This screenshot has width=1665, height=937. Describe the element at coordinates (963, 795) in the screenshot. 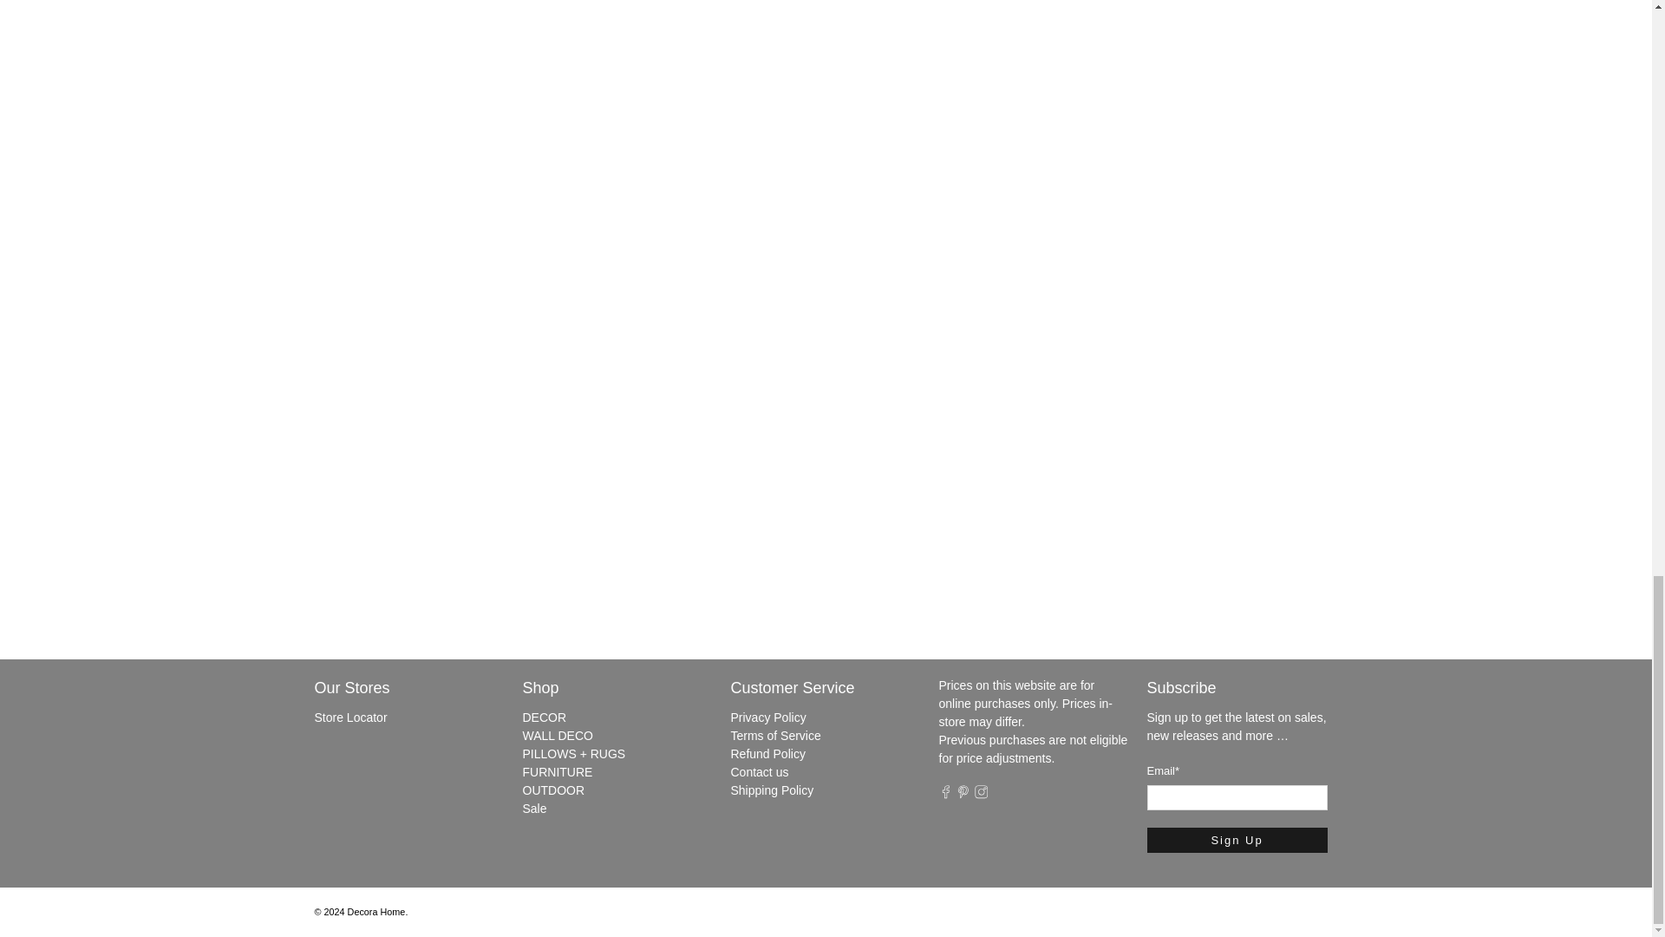

I see `Decora Home on Pinterest` at that location.